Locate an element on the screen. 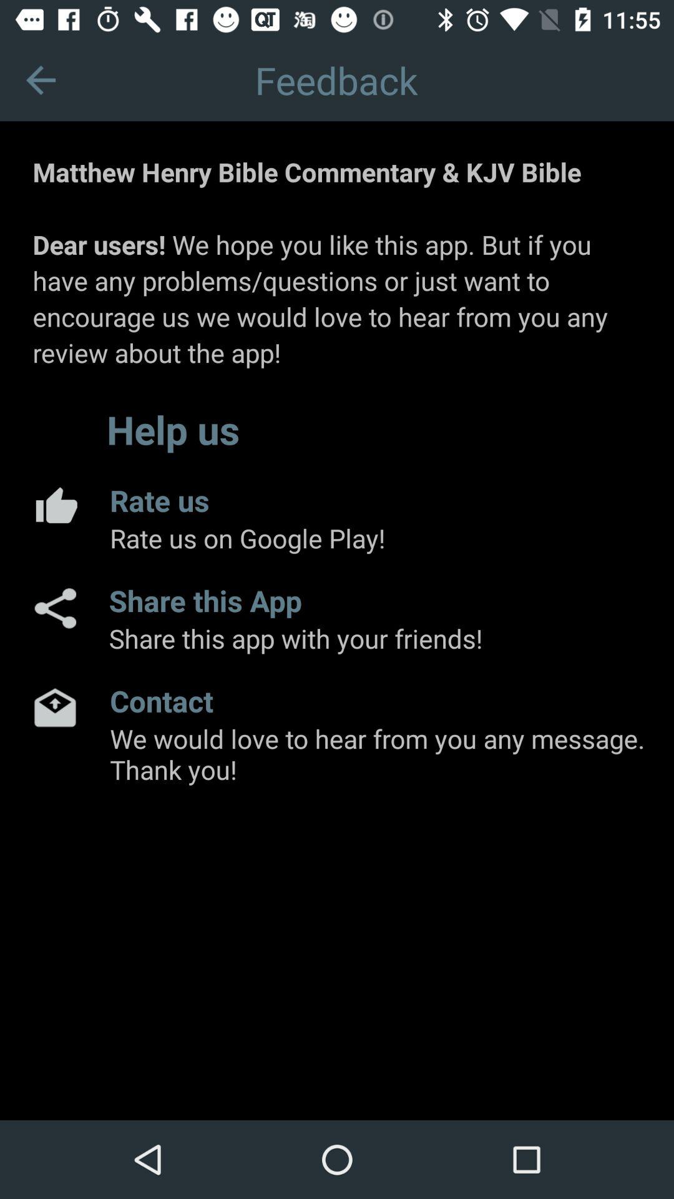 Image resolution: width=674 pixels, height=1199 pixels. press the icon at the top left corner is located at coordinates (41, 80).